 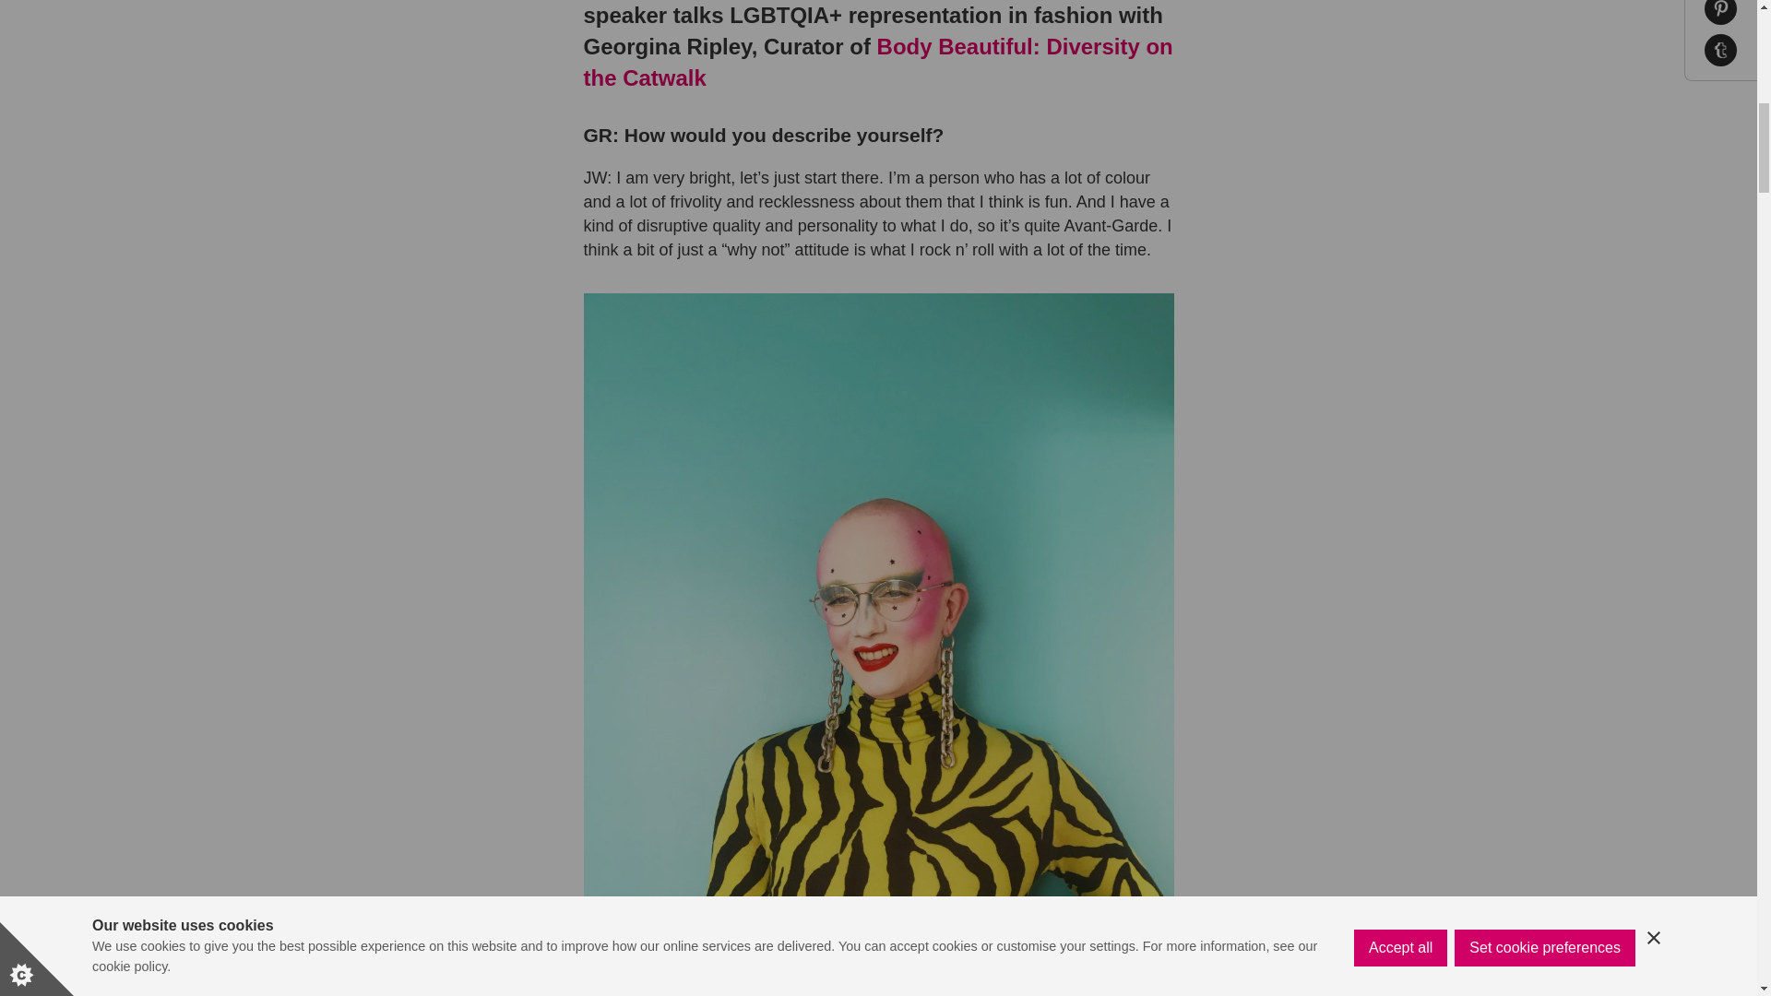 I want to click on cookie policy., so click(x=131, y=48).